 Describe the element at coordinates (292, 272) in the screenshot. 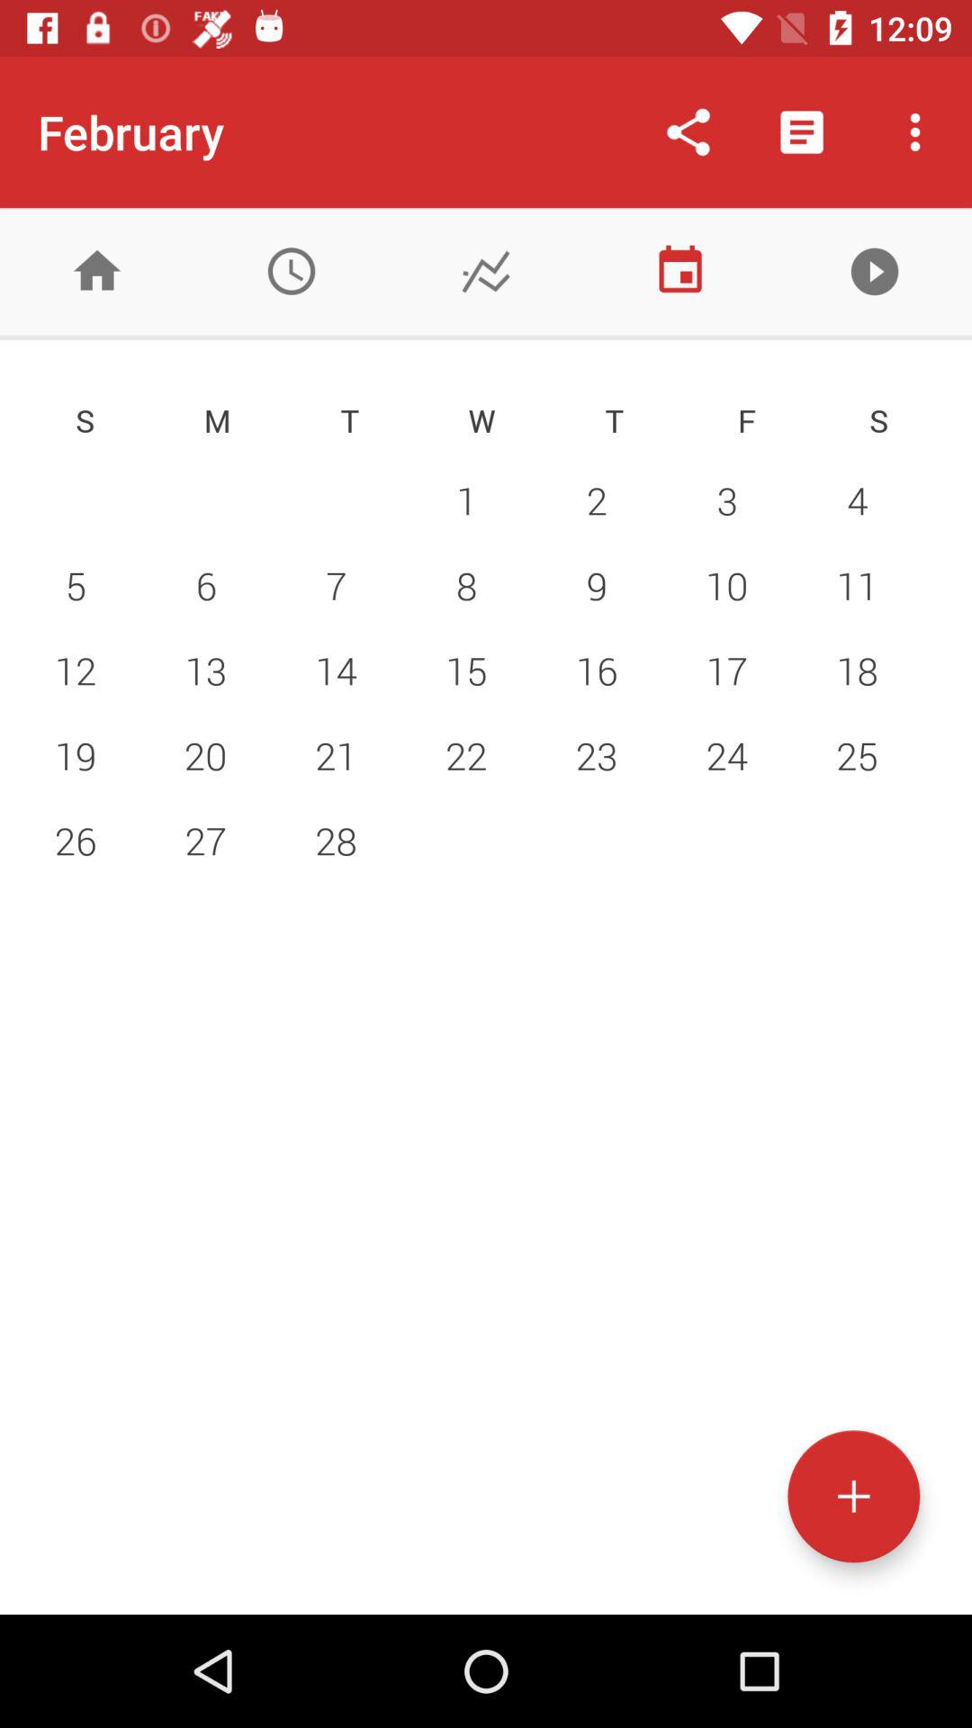

I see `workout reminders` at that location.